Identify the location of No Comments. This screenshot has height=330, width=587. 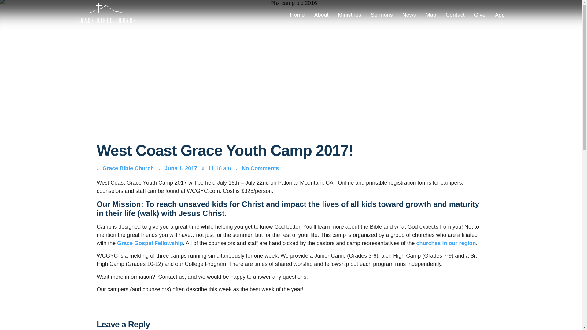
(257, 168).